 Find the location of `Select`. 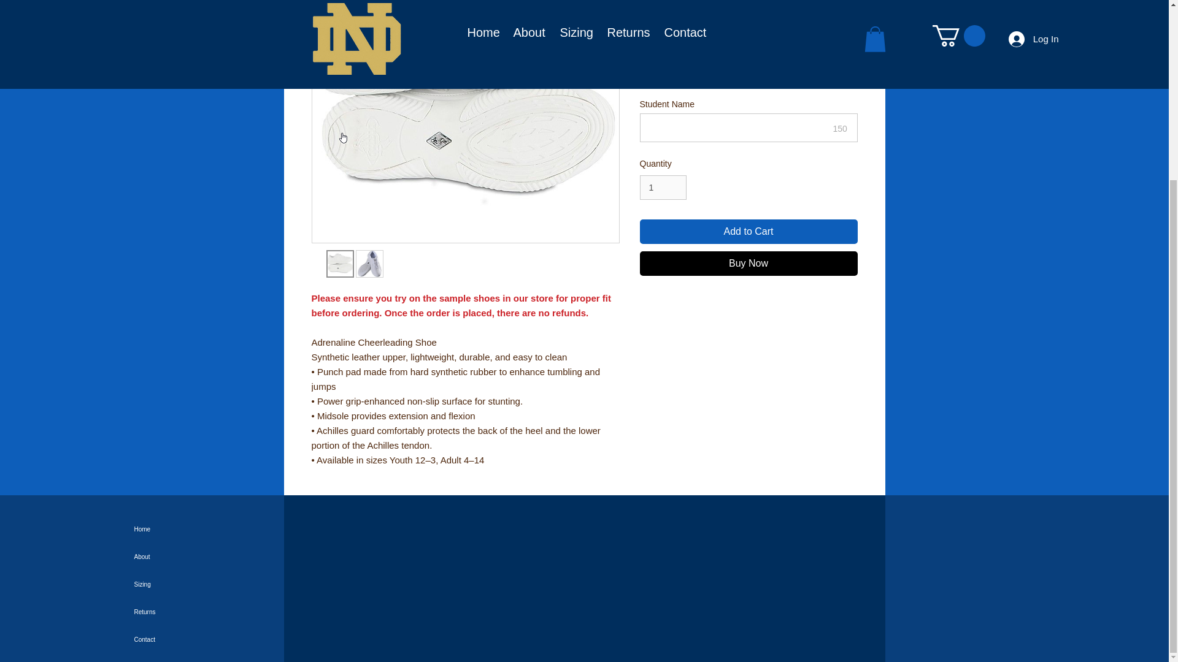

Select is located at coordinates (749, 17).